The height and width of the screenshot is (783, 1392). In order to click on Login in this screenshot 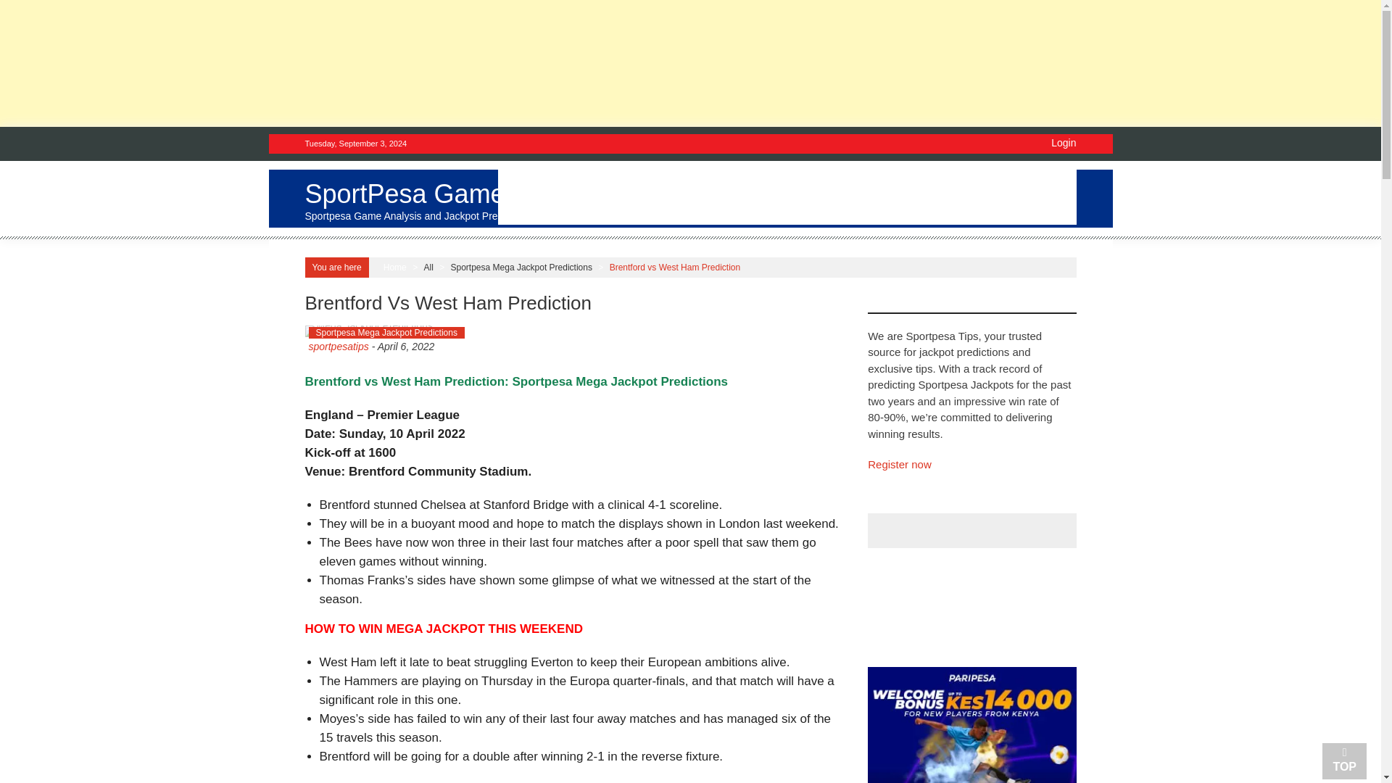, I will do `click(1063, 143)`.